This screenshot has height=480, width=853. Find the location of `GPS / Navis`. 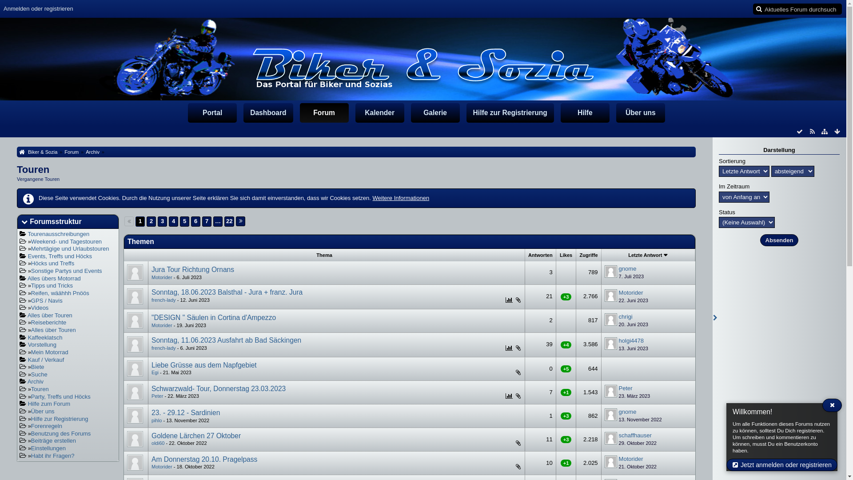

GPS / Navis is located at coordinates (47, 300).